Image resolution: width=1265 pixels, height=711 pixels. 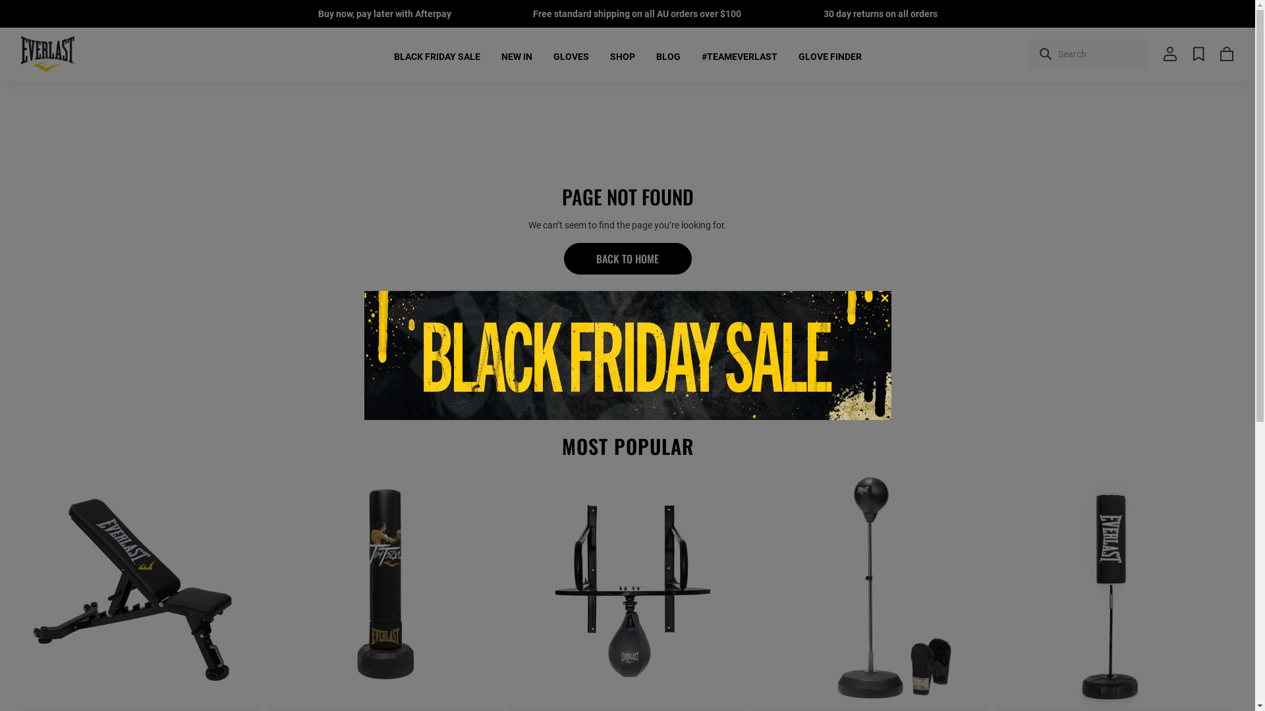 What do you see at coordinates (48, 54) in the screenshot?
I see `Everlast Australia` at bounding box center [48, 54].